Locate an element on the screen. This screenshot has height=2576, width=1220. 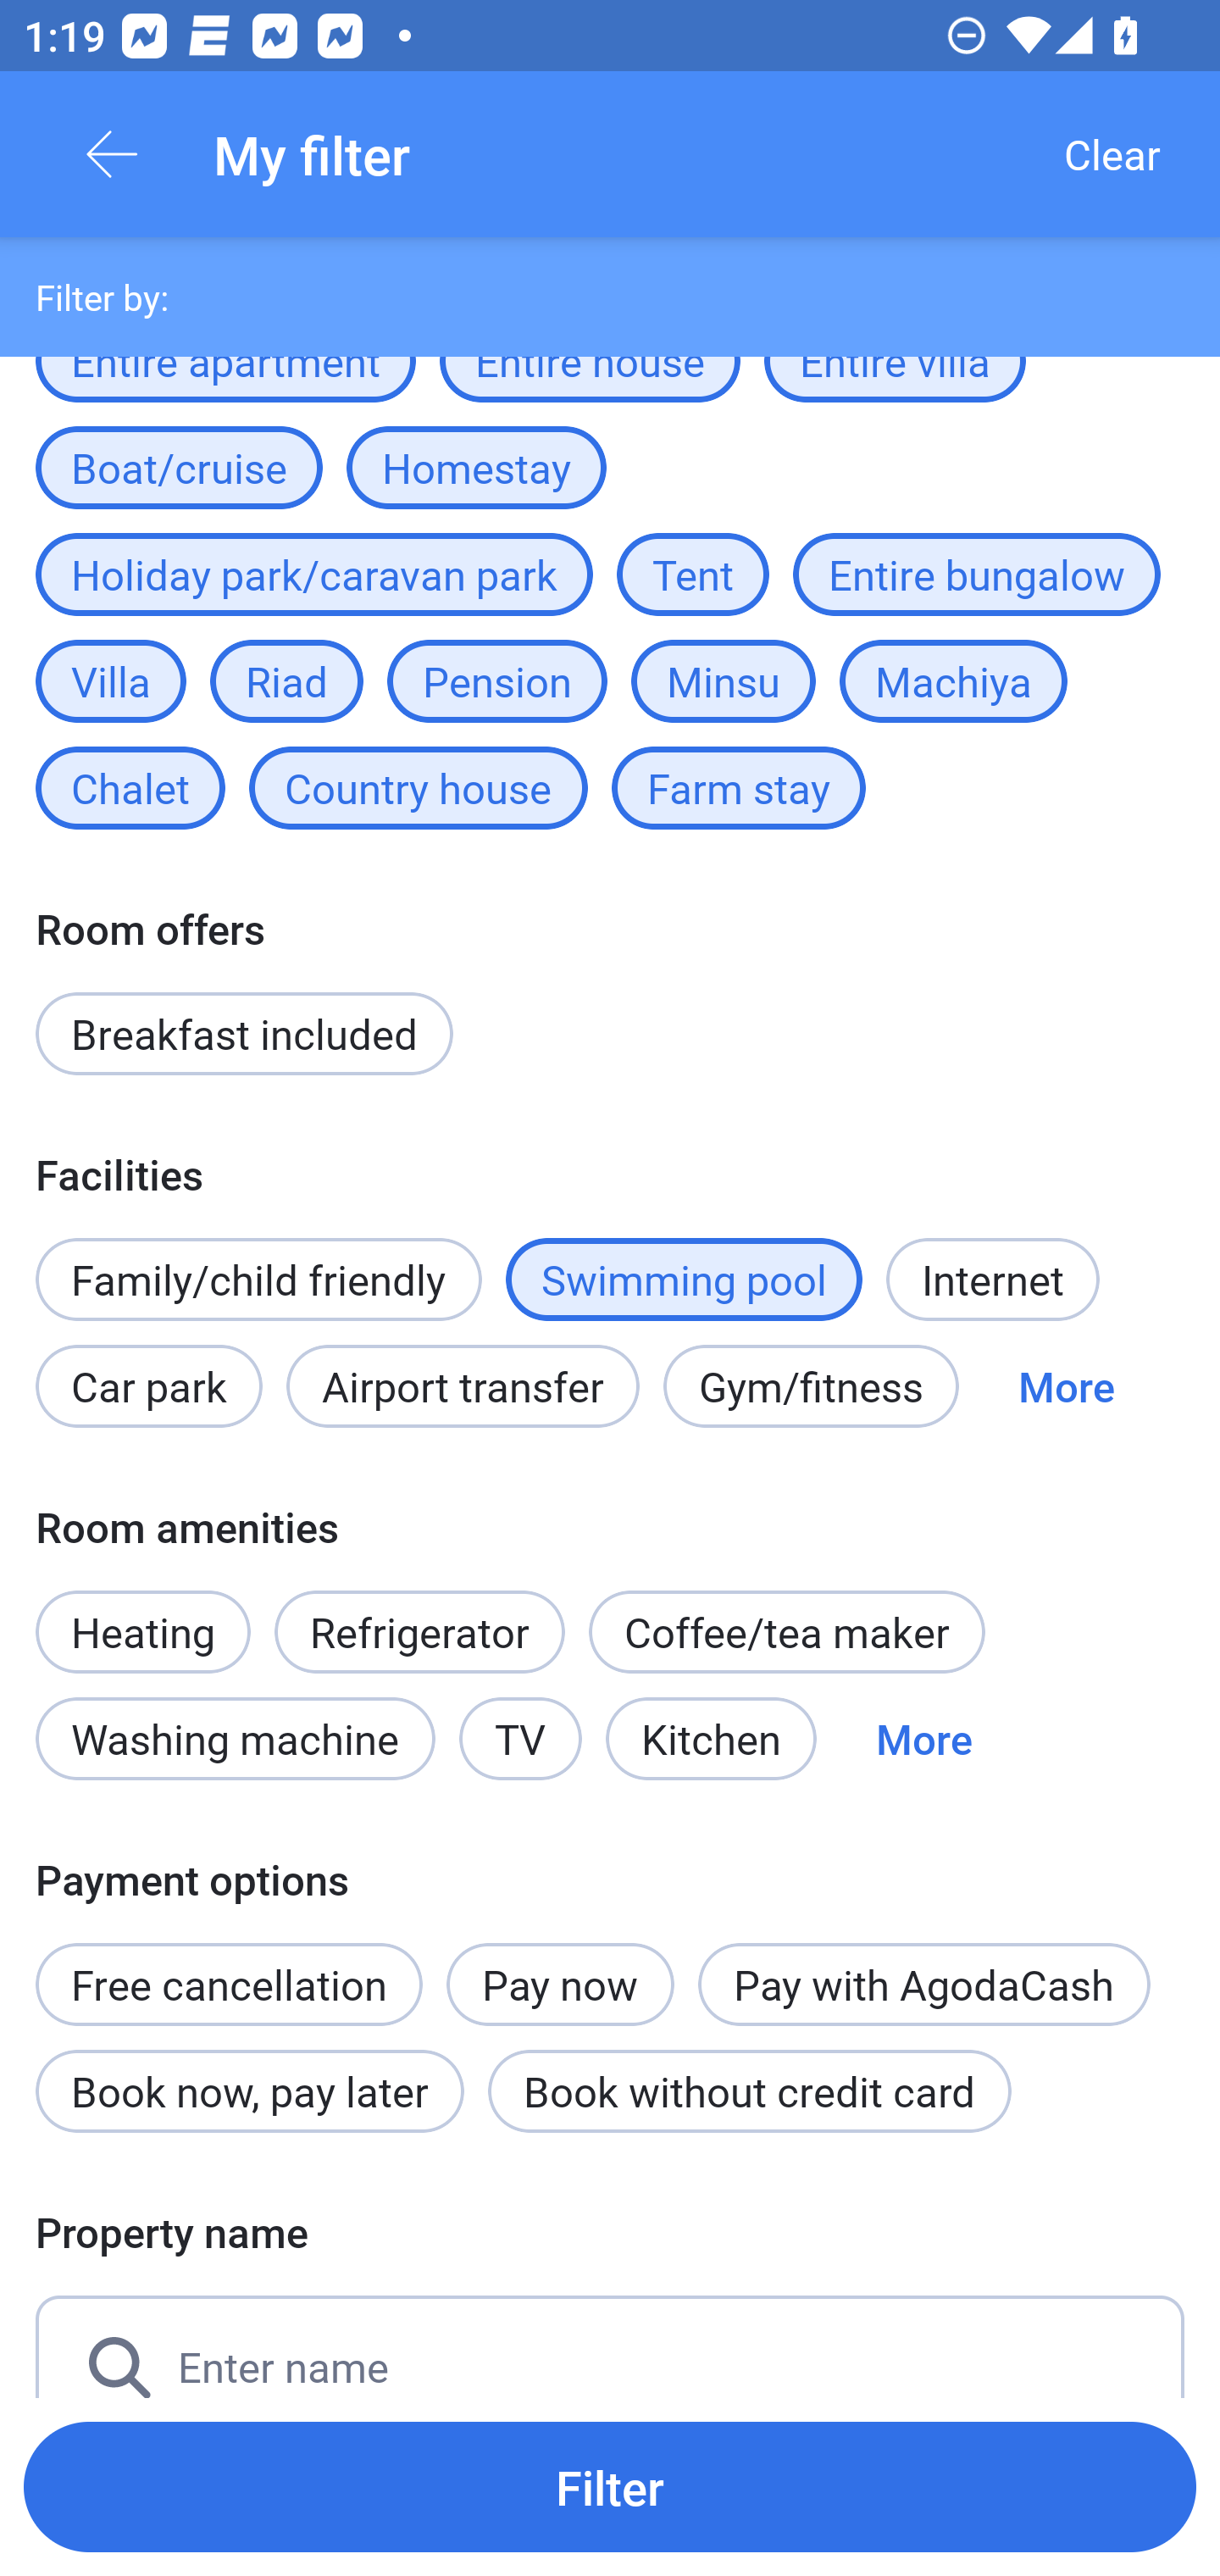
Car park is located at coordinates (148, 1386).